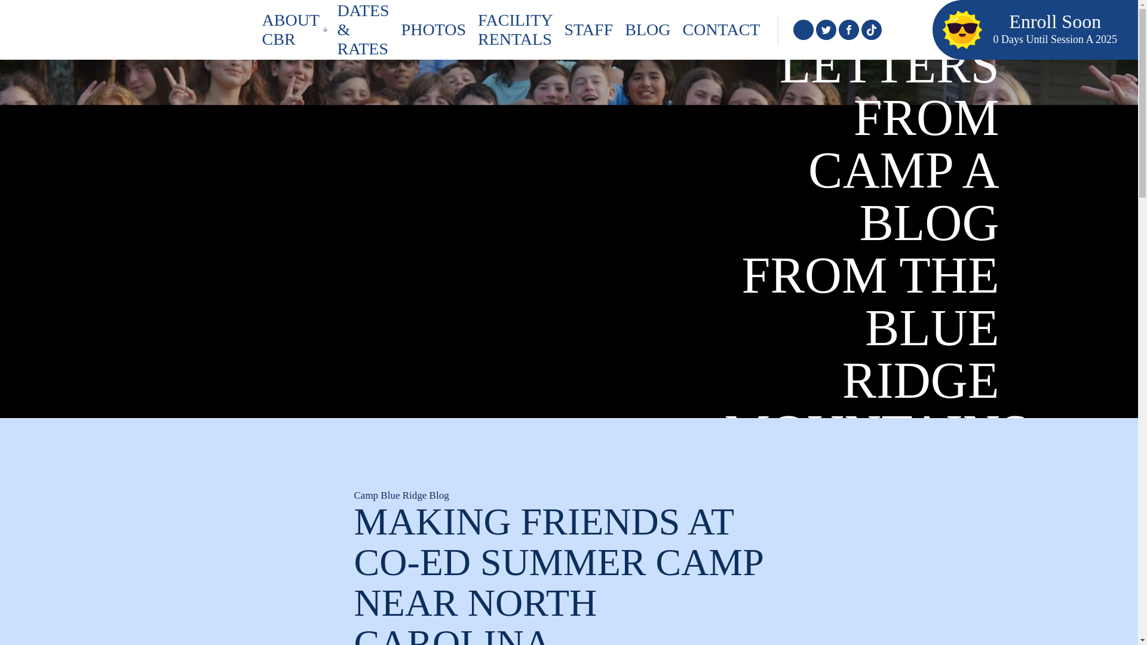 The width and height of the screenshot is (1147, 645). Describe the element at coordinates (871, 30) in the screenshot. I see `TIKTOK` at that location.